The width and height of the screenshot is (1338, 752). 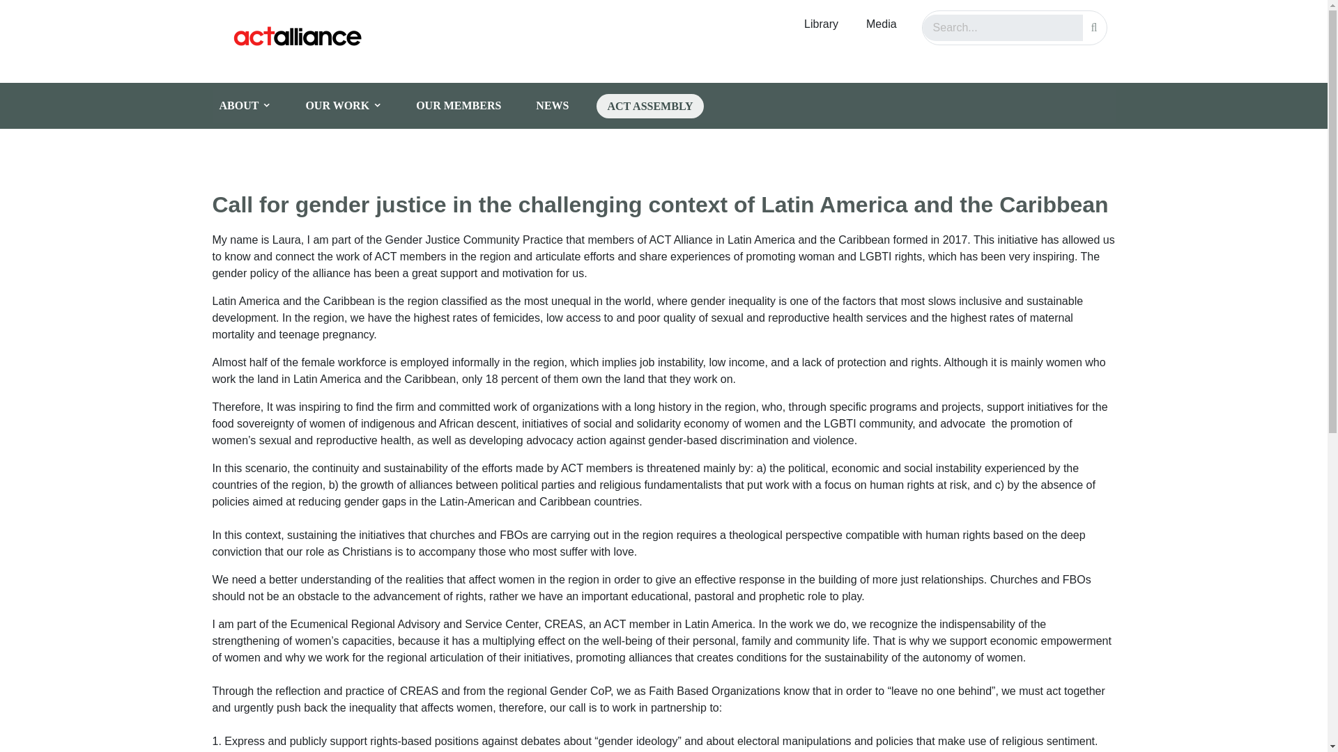 What do you see at coordinates (468, 106) in the screenshot?
I see `OUR MEMBERS` at bounding box center [468, 106].